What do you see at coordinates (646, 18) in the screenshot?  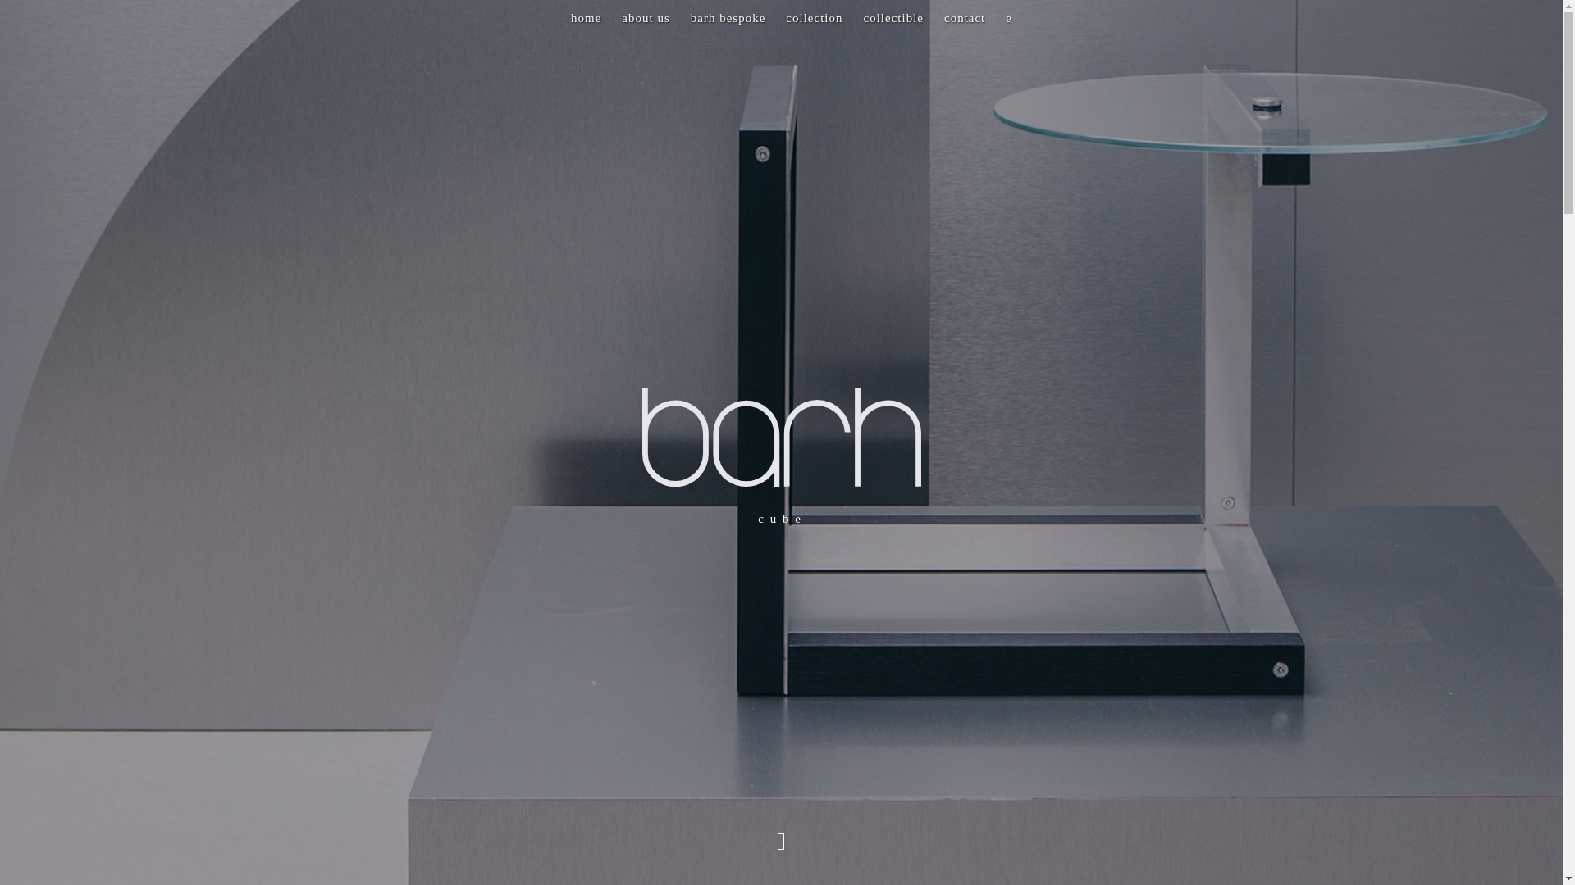 I see `about us` at bounding box center [646, 18].